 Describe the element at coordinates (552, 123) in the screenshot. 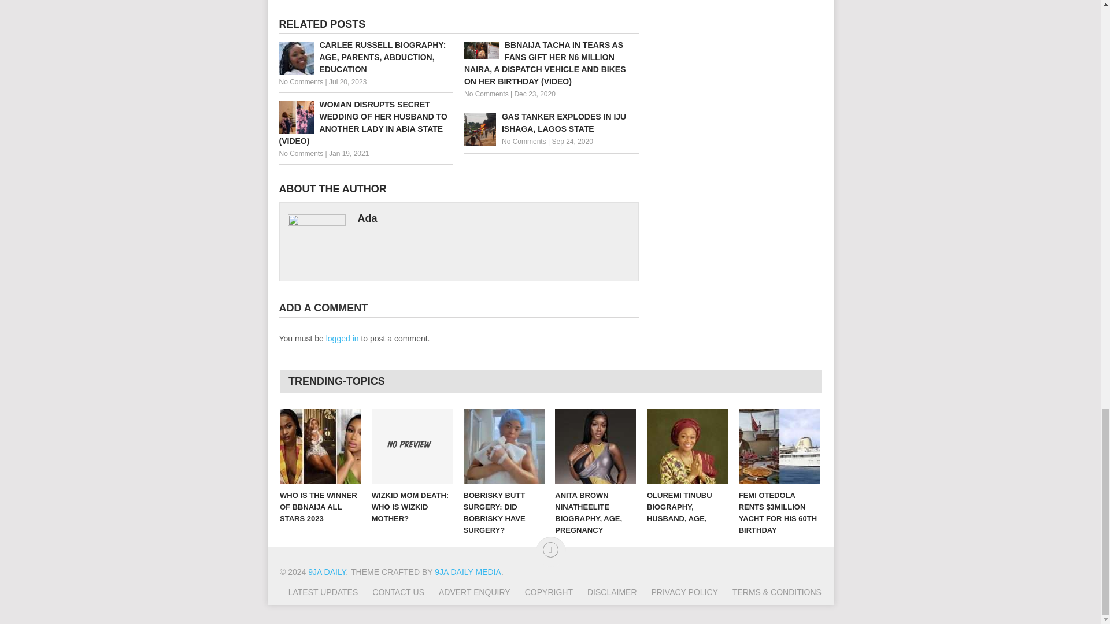

I see `Gas tanker explodes in Iju Ishaga, Lagos State` at that location.